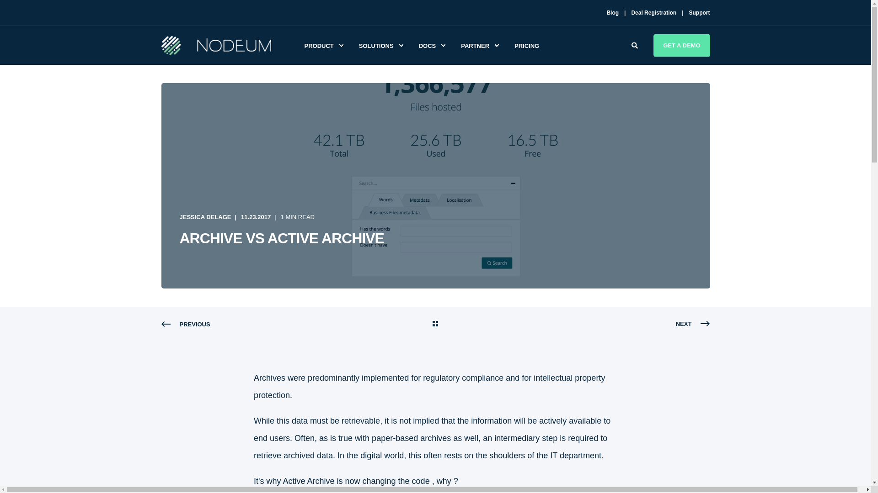 Image resolution: width=878 pixels, height=493 pixels. Describe the element at coordinates (653, 12) in the screenshot. I see `Deal Registration` at that location.